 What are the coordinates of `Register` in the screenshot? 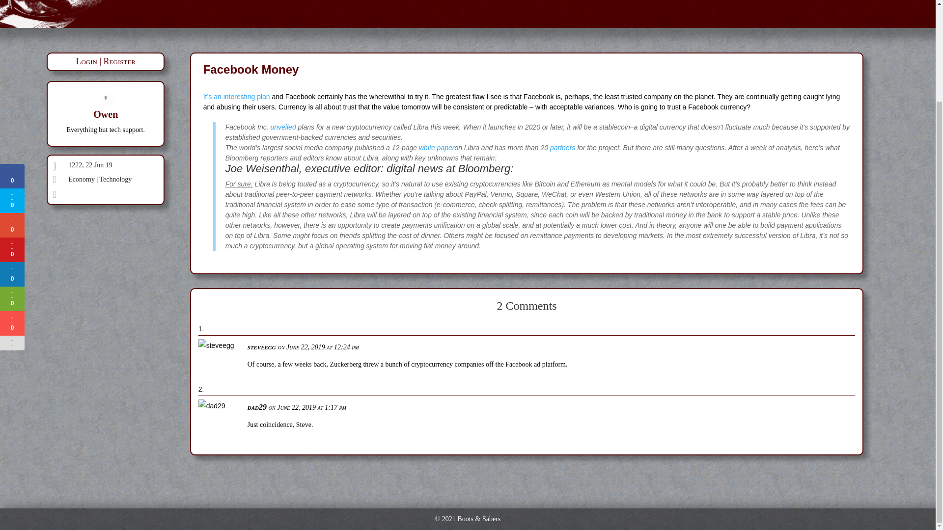 It's located at (120, 61).